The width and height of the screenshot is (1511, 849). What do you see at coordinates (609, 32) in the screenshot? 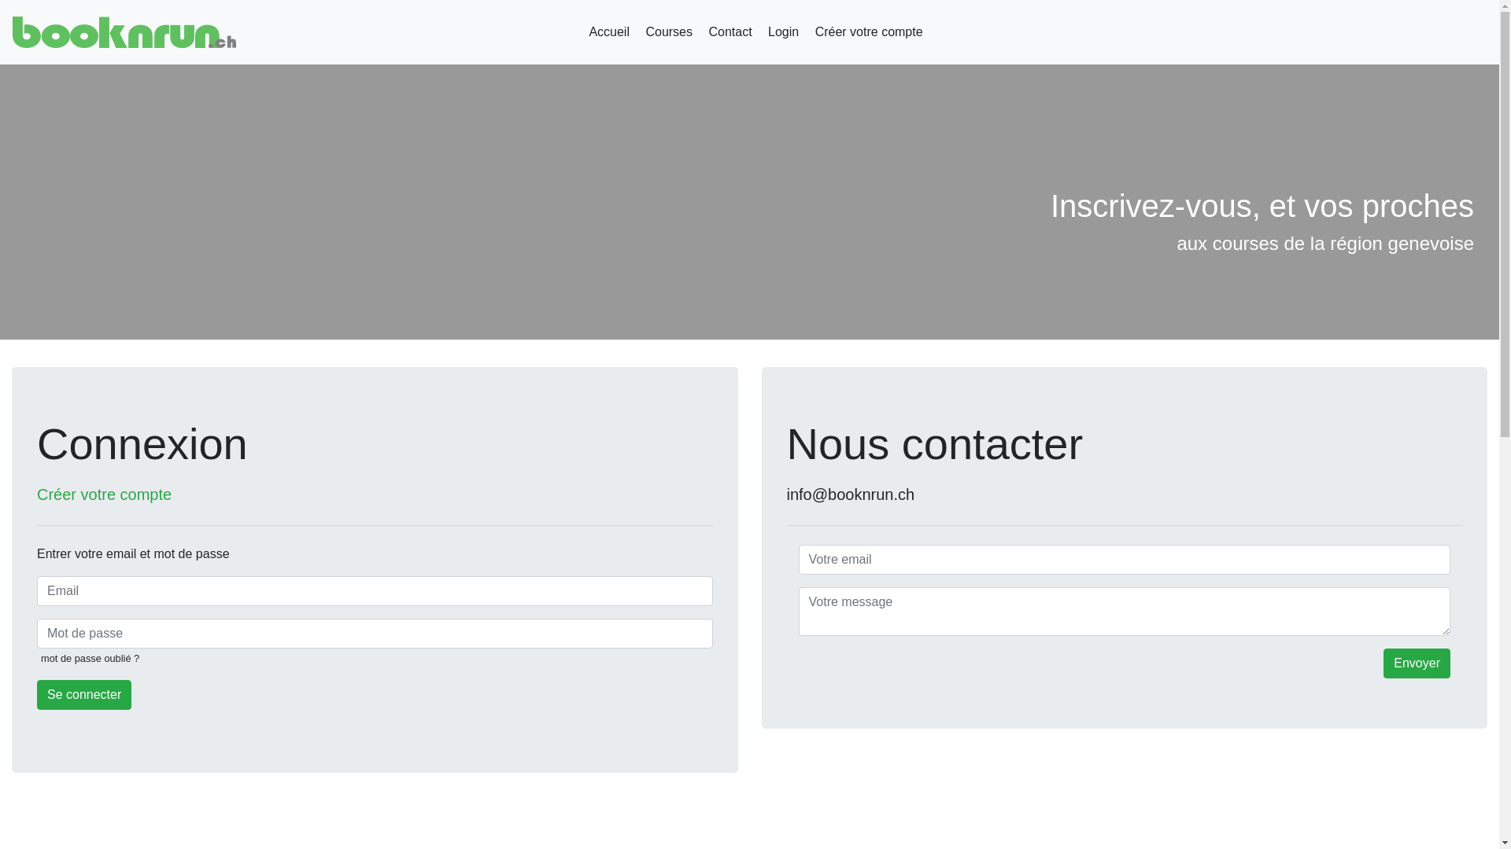
I see `Accueil` at bounding box center [609, 32].